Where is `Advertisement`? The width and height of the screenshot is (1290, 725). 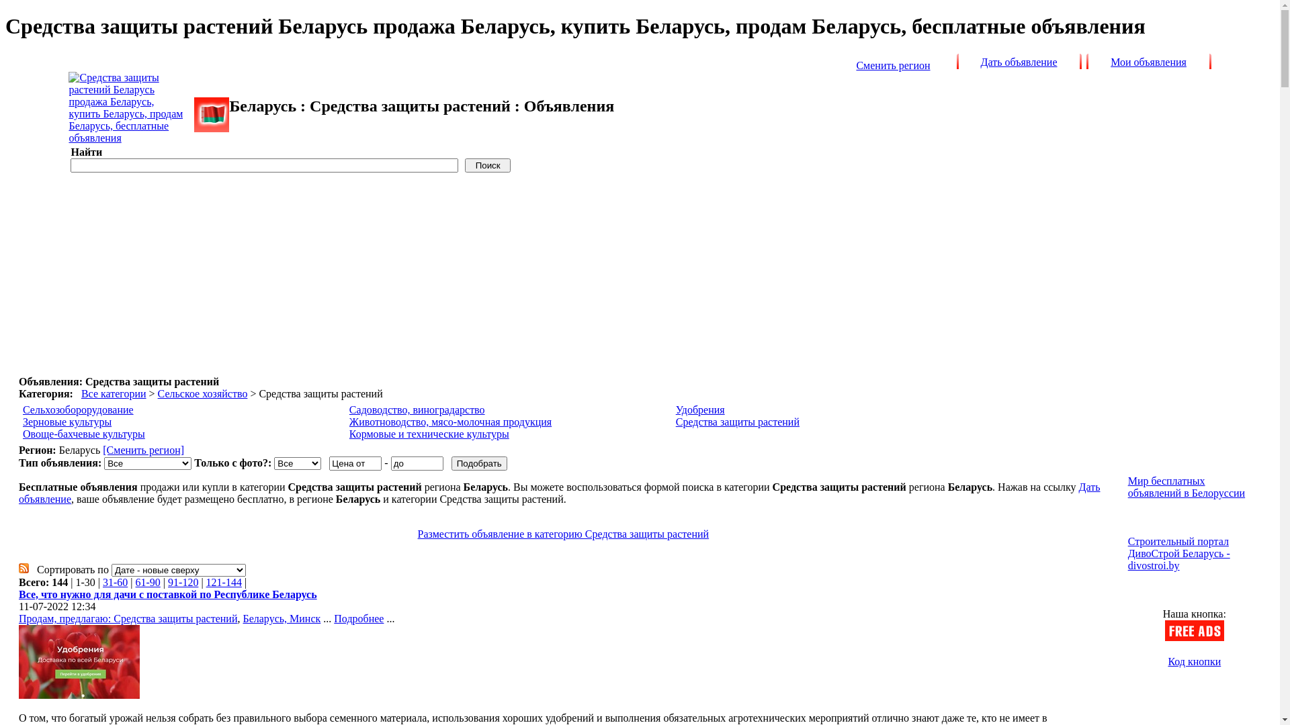
Advertisement is located at coordinates (1189, 406).